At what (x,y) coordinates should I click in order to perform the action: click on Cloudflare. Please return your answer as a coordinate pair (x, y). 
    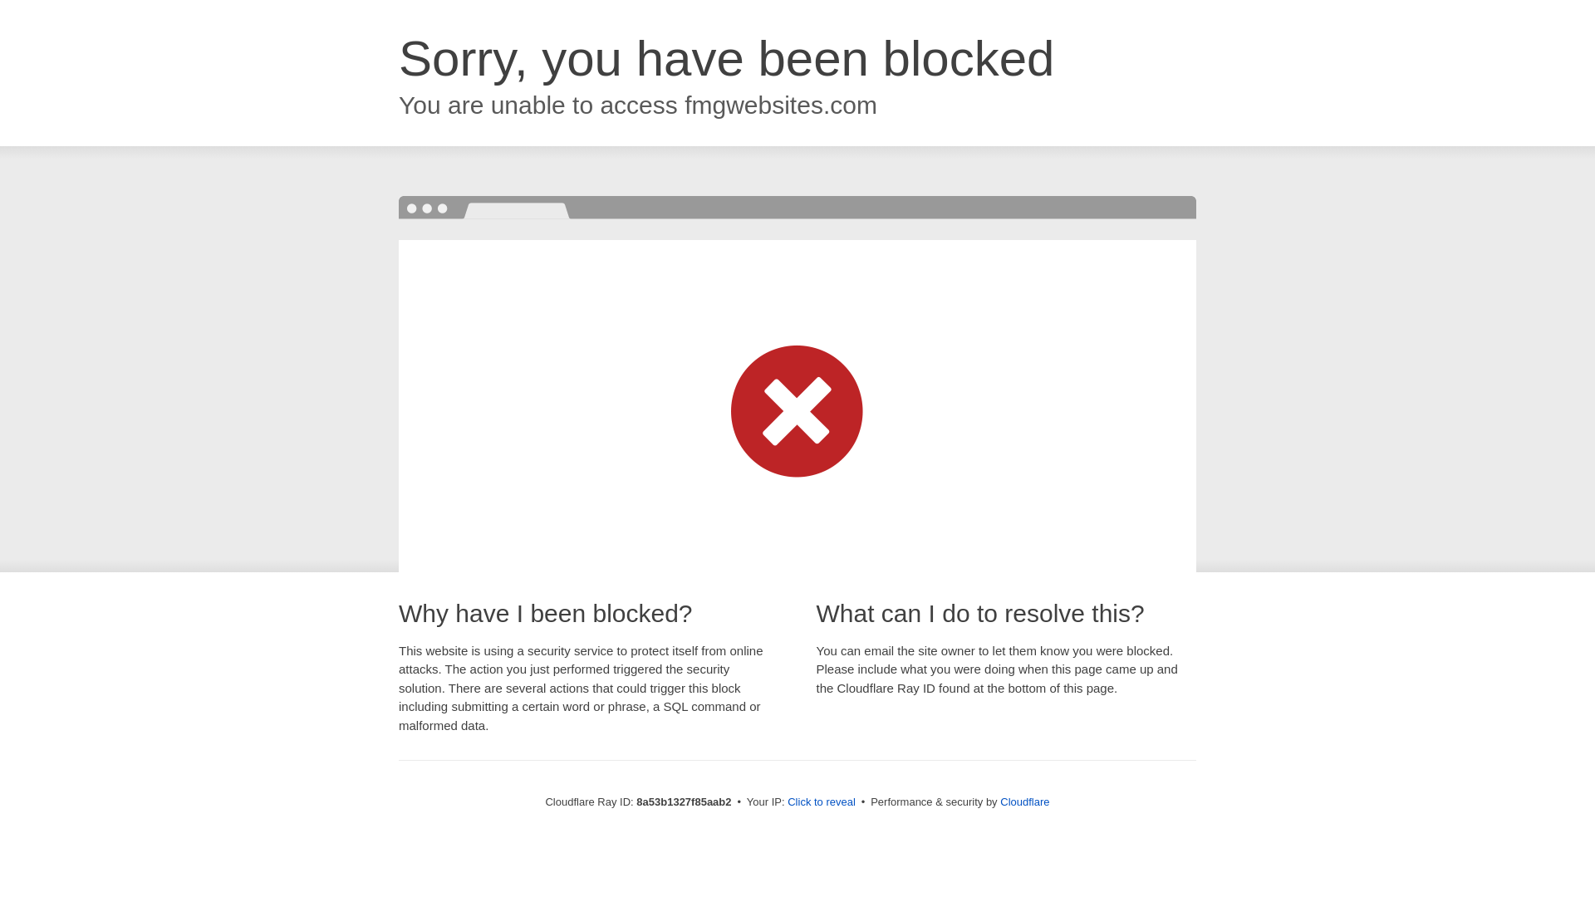
    Looking at the image, I should click on (1024, 801).